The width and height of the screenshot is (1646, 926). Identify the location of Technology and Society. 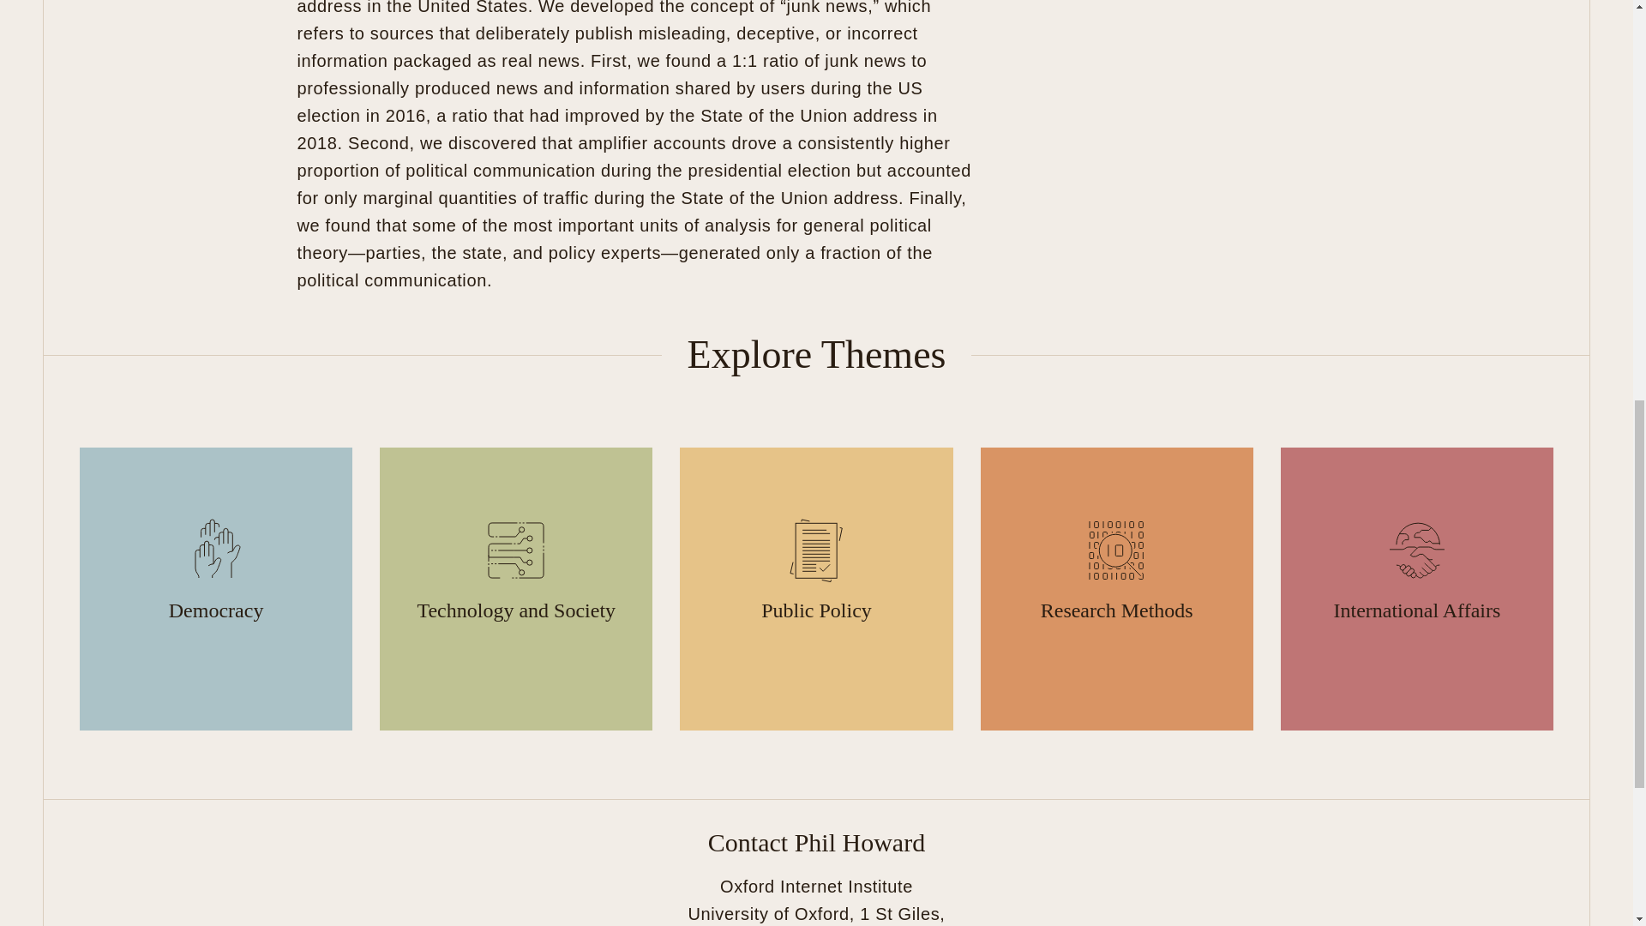
(516, 588).